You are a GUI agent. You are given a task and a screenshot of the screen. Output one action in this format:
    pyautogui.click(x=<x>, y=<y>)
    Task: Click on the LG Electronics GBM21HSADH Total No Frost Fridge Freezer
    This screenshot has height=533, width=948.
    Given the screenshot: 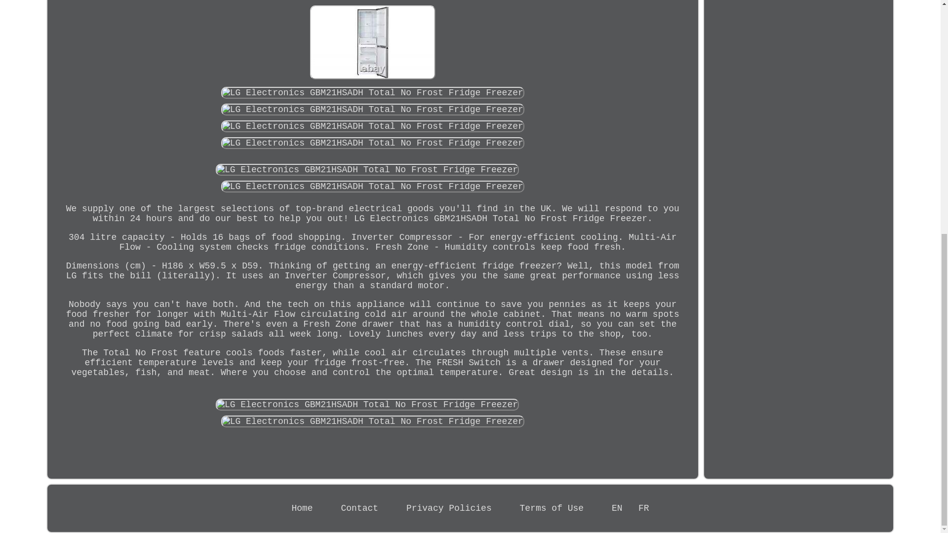 What is the action you would take?
    pyautogui.click(x=372, y=126)
    